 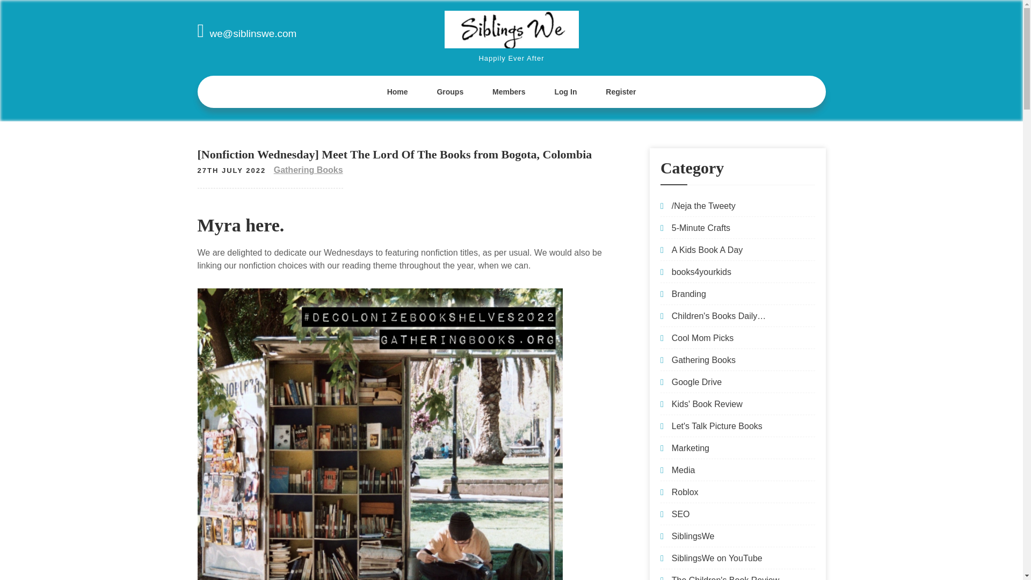 What do you see at coordinates (708, 250) in the screenshot?
I see `A Kids Book A Day` at bounding box center [708, 250].